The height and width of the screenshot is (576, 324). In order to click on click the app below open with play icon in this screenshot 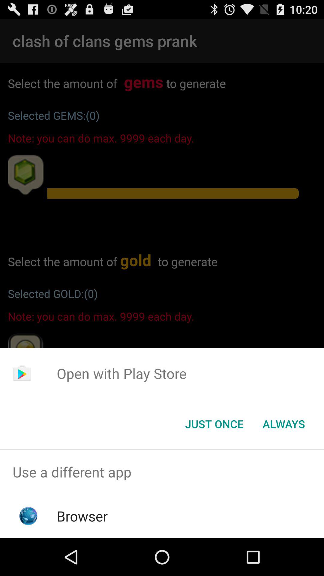, I will do `click(284, 424)`.